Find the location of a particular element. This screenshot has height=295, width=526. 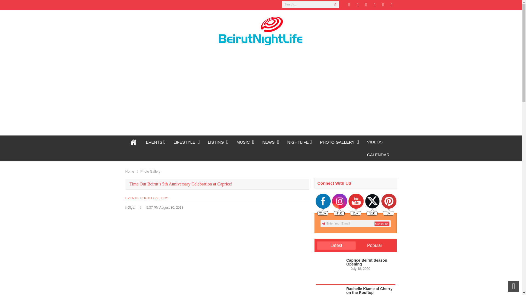

MUSIC is located at coordinates (245, 142).